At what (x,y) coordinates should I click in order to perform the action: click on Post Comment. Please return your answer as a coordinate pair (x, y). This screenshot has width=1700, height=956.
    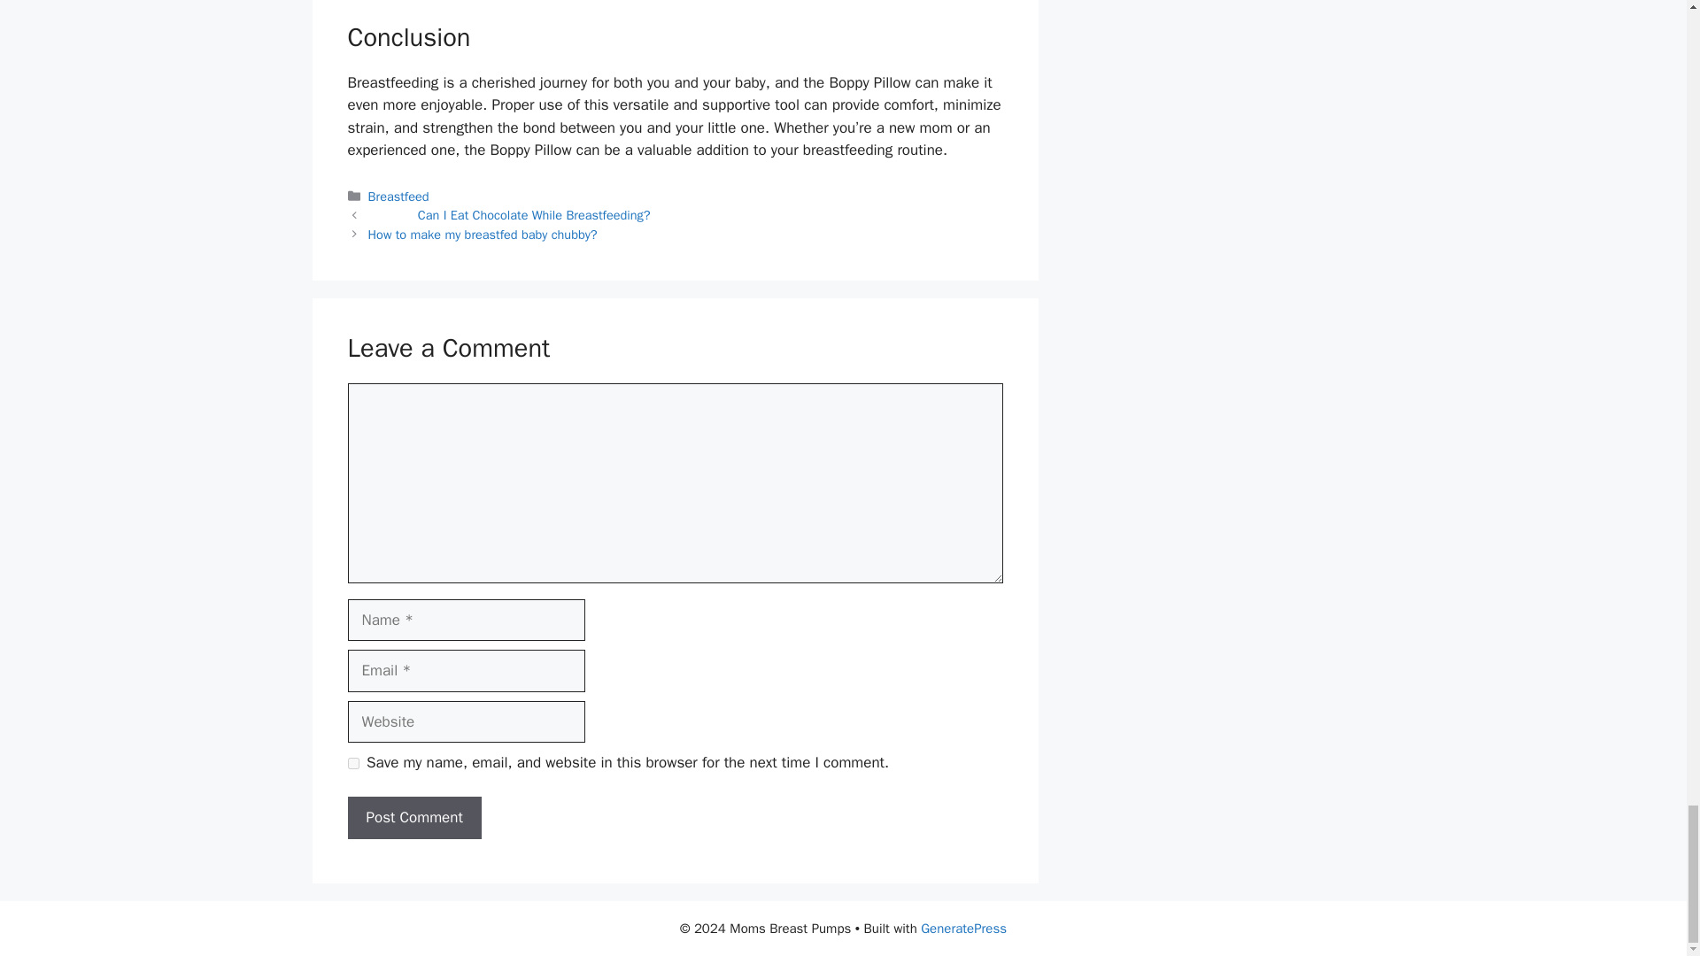
    Looking at the image, I should click on (413, 818).